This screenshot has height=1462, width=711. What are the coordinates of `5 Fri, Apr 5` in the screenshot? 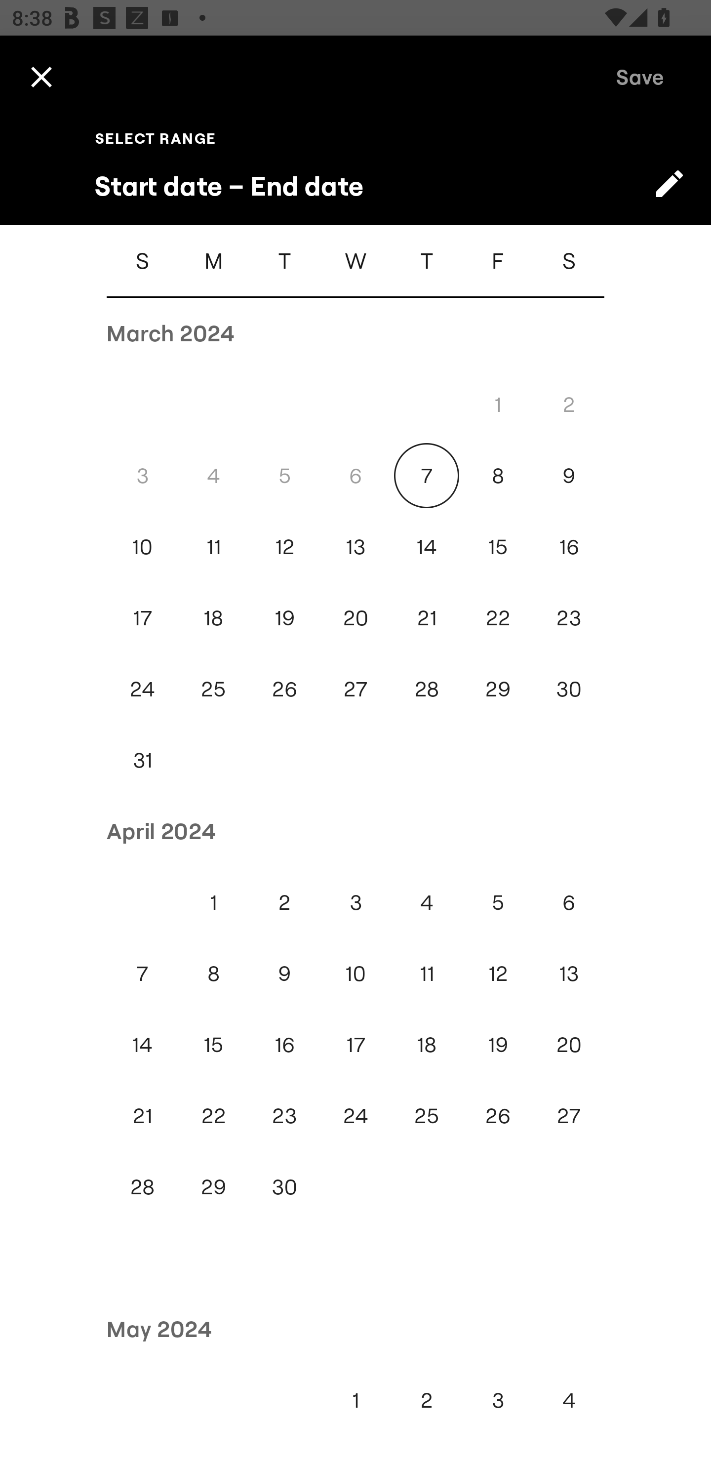 It's located at (498, 903).